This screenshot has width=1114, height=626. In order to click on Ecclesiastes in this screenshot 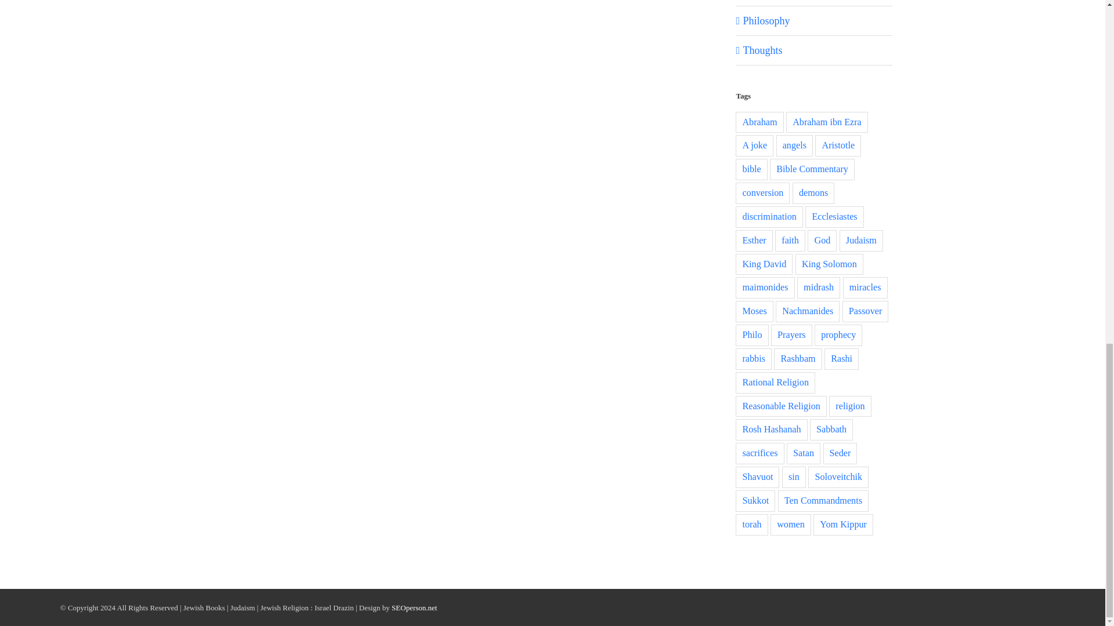, I will do `click(834, 217)`.